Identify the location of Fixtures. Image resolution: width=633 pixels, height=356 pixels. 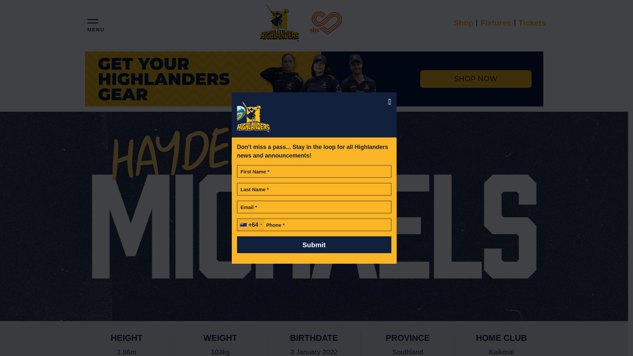
(496, 23).